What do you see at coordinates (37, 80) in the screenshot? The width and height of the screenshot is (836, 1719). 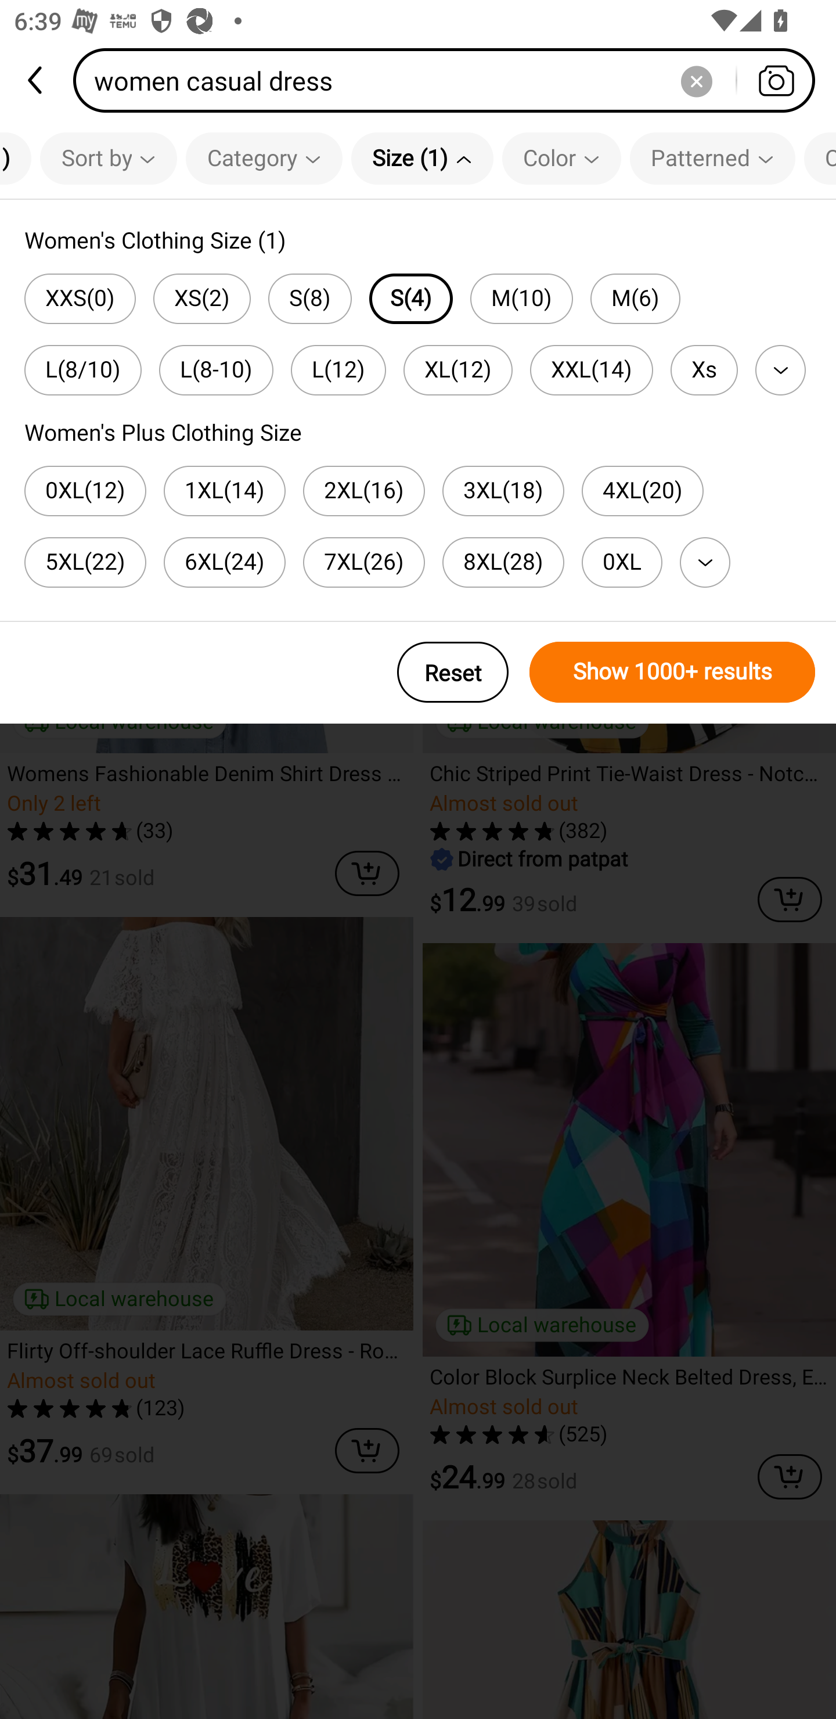 I see `back` at bounding box center [37, 80].